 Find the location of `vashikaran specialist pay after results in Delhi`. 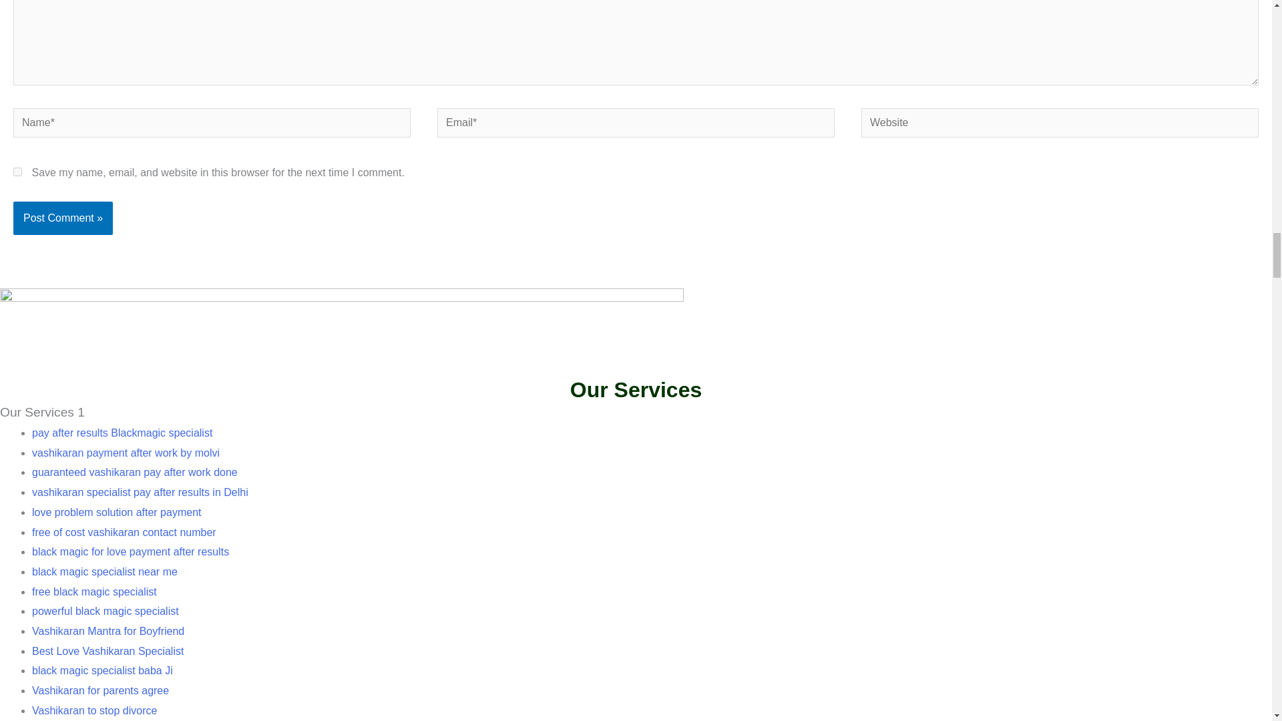

vashikaran specialist pay after results in Delhi is located at coordinates (140, 493).